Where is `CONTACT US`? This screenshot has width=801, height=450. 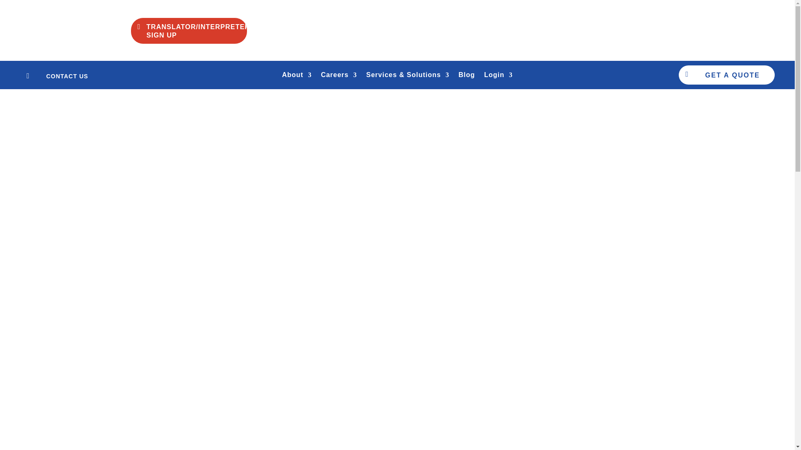
CONTACT US is located at coordinates (67, 76).